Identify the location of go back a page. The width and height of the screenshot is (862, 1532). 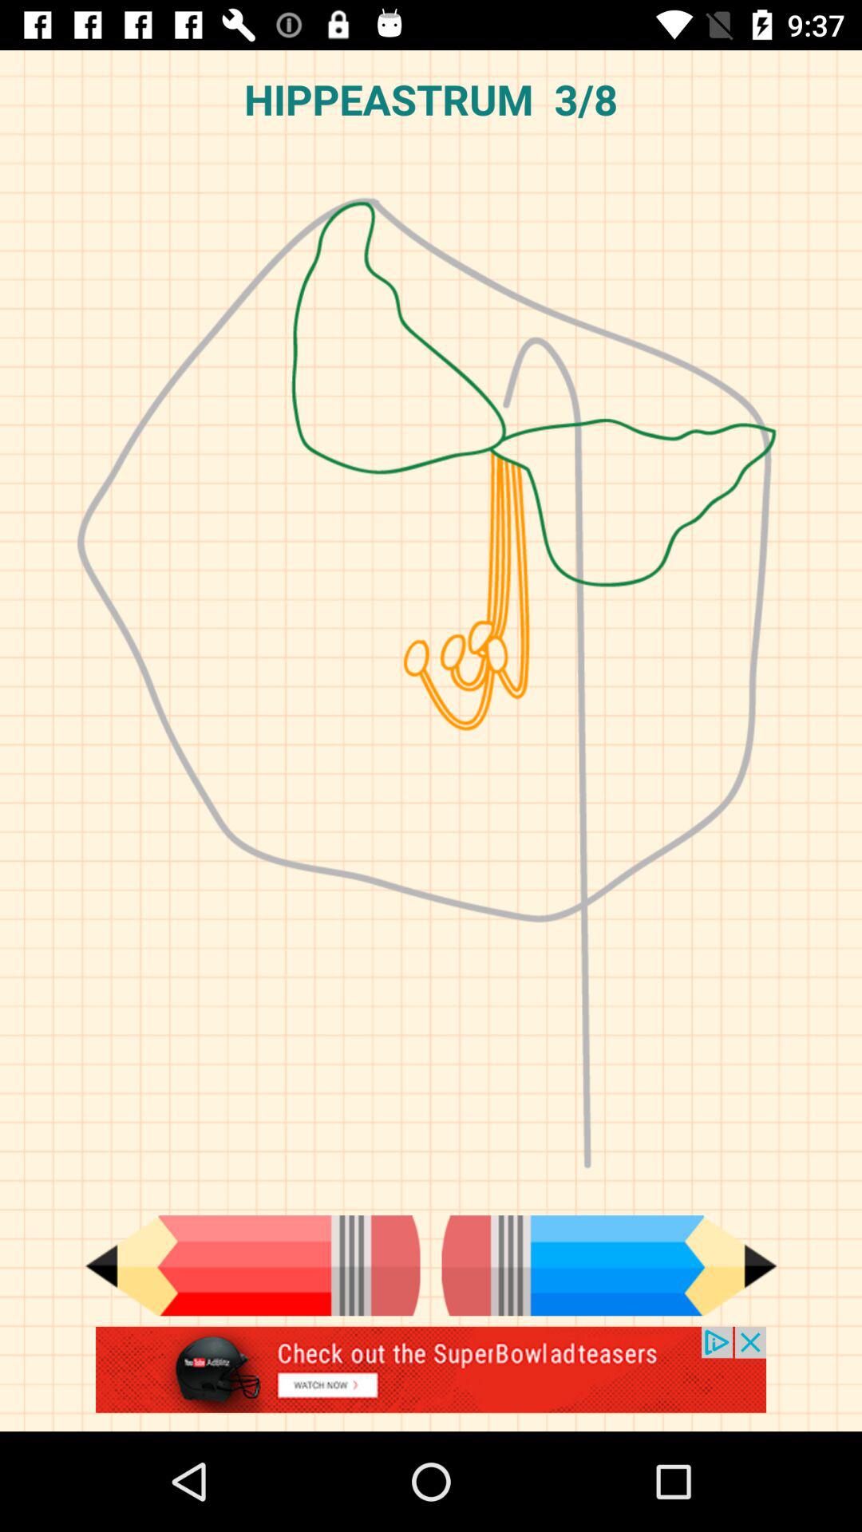
(252, 1265).